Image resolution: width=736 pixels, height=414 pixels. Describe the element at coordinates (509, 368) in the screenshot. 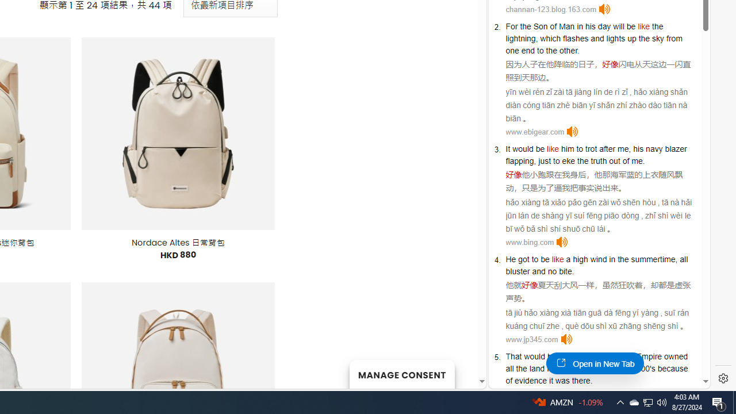

I see `all` at that location.